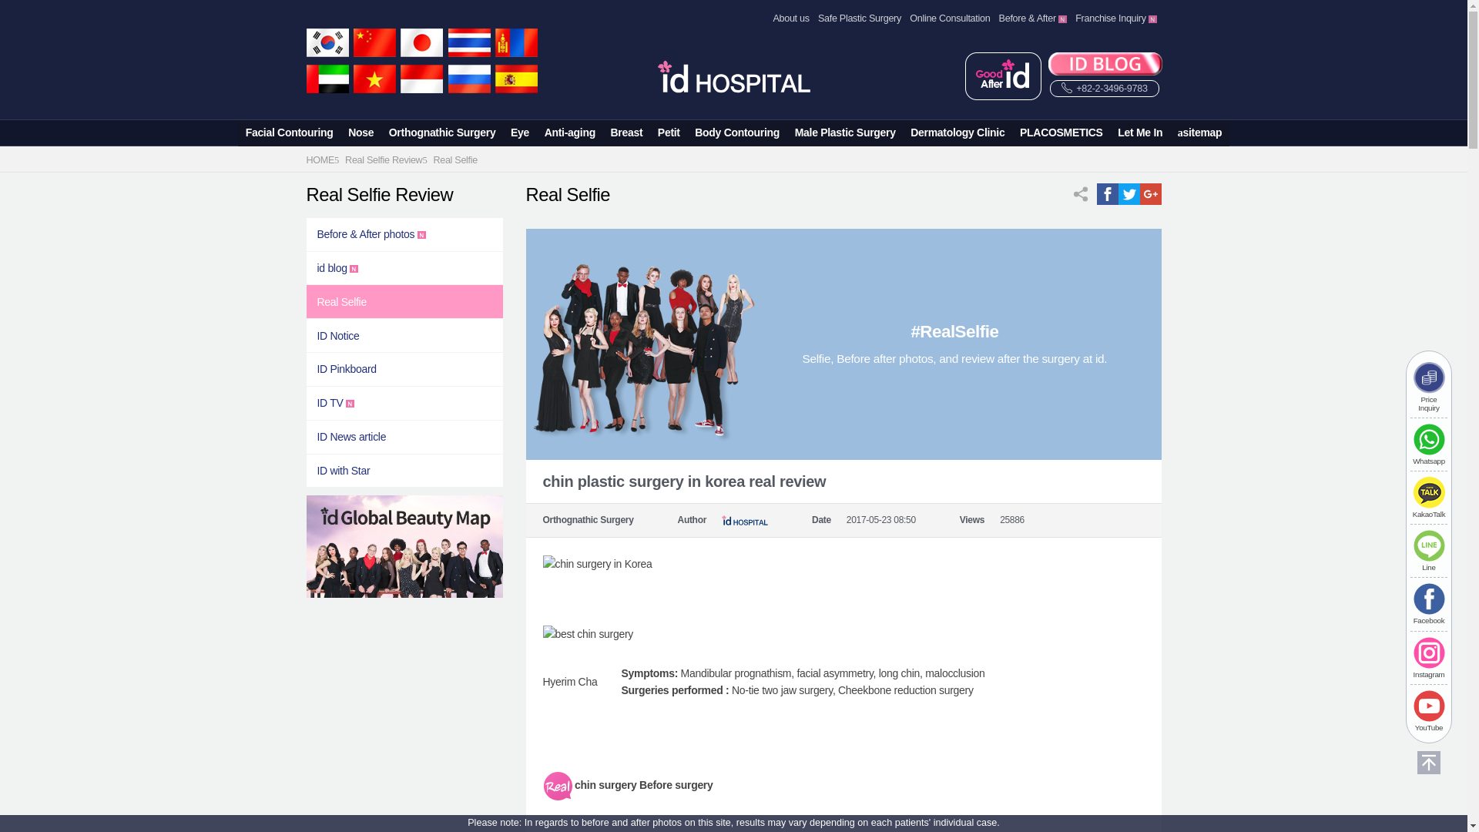 The height and width of the screenshot is (832, 1479). I want to click on Top, so click(1428, 763).